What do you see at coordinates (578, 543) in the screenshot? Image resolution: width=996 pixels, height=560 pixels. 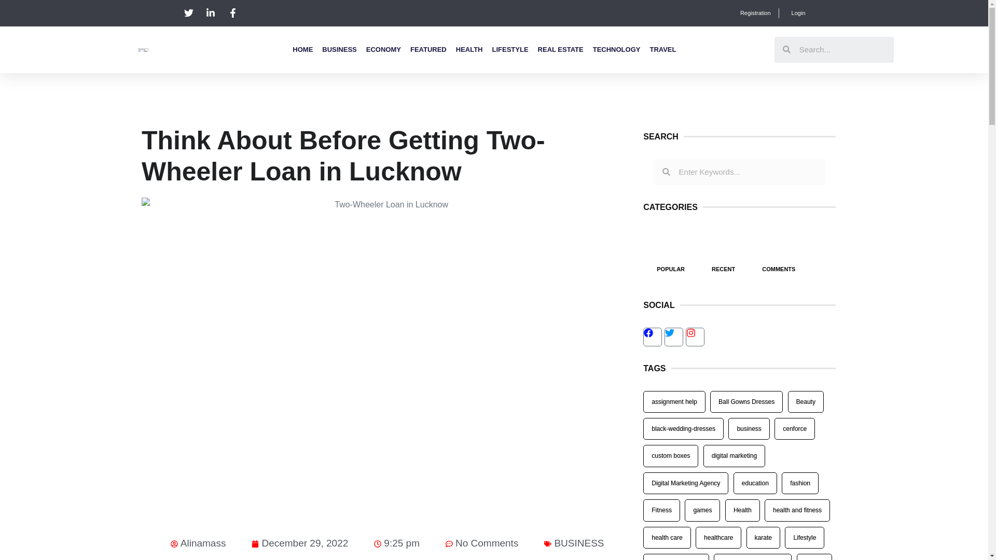 I see `BUSINESS` at bounding box center [578, 543].